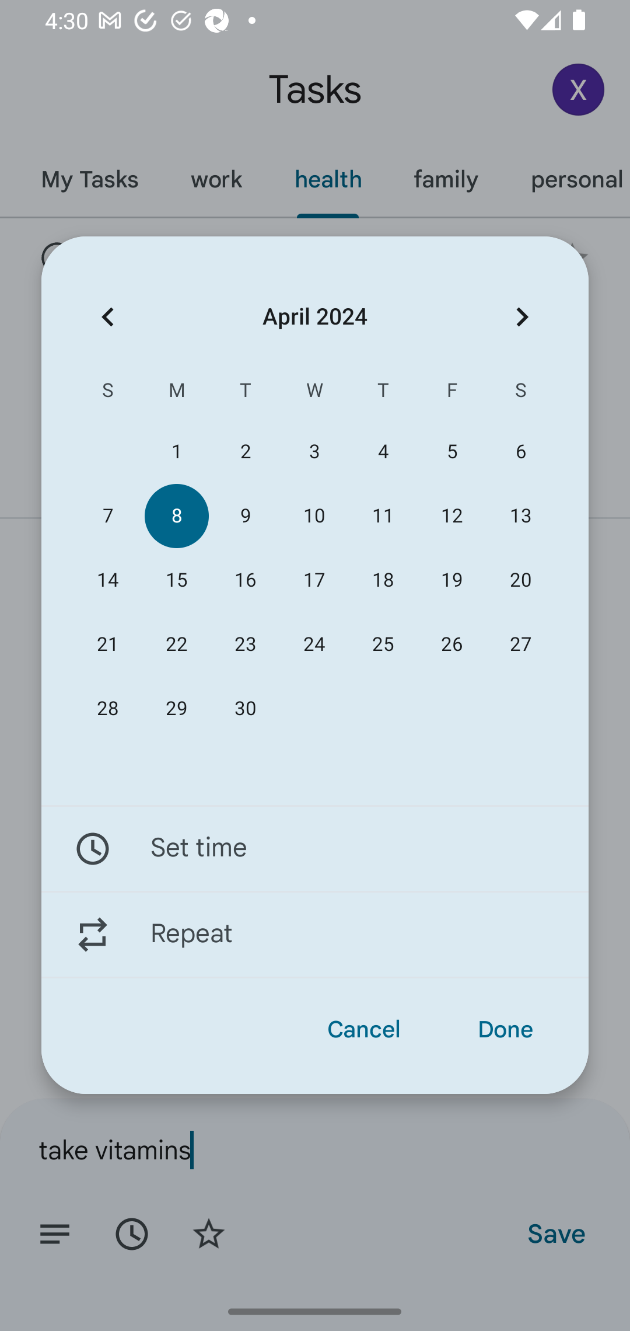  What do you see at coordinates (245, 644) in the screenshot?
I see `23 23 April 2024` at bounding box center [245, 644].